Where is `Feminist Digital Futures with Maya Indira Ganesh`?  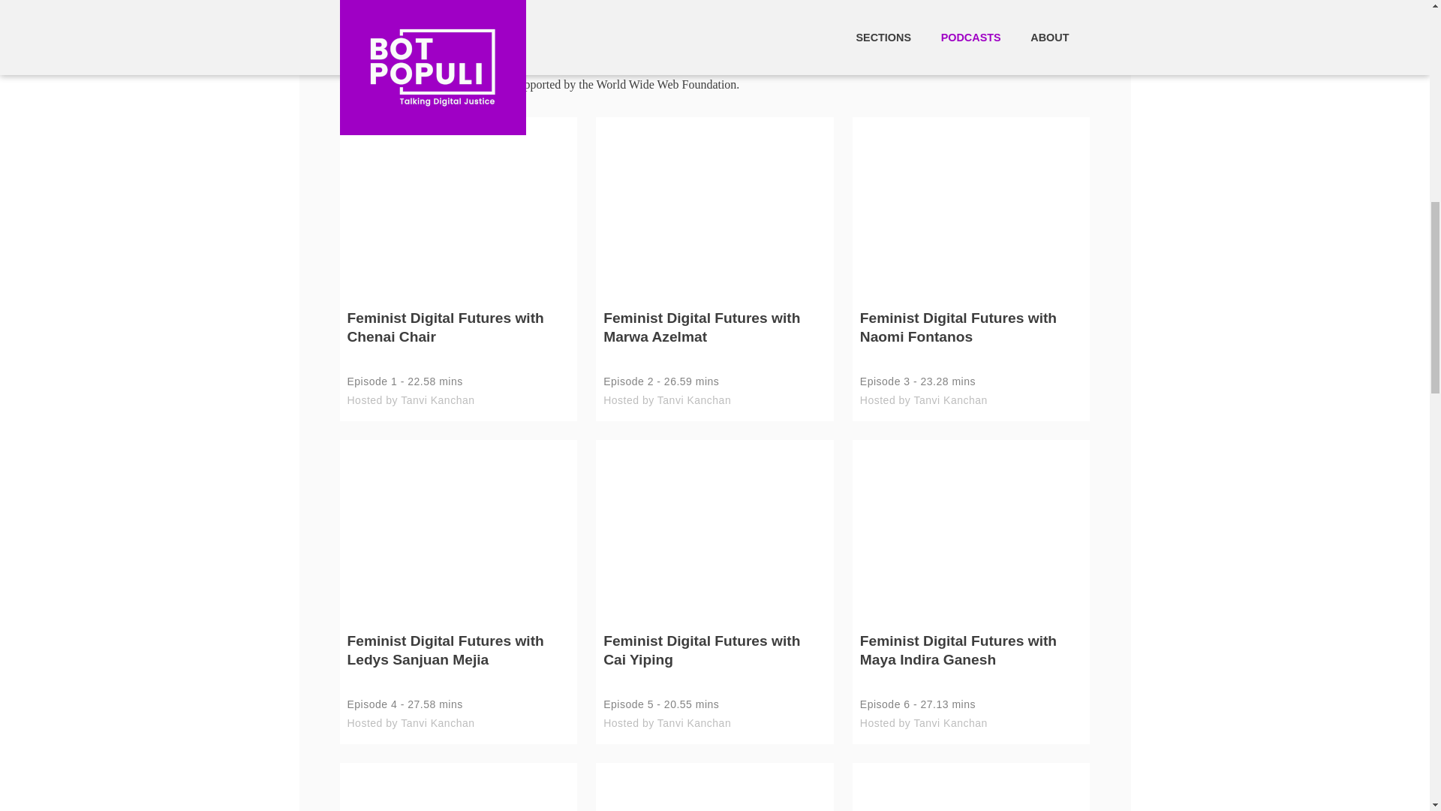
Feminist Digital Futures with Maya Indira Ganesh is located at coordinates (971, 662).